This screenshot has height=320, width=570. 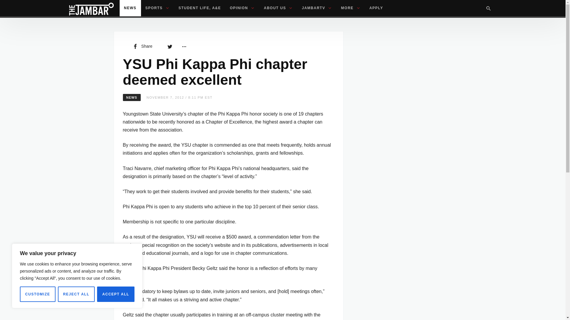 I want to click on Share on Facebook, so click(x=142, y=46).